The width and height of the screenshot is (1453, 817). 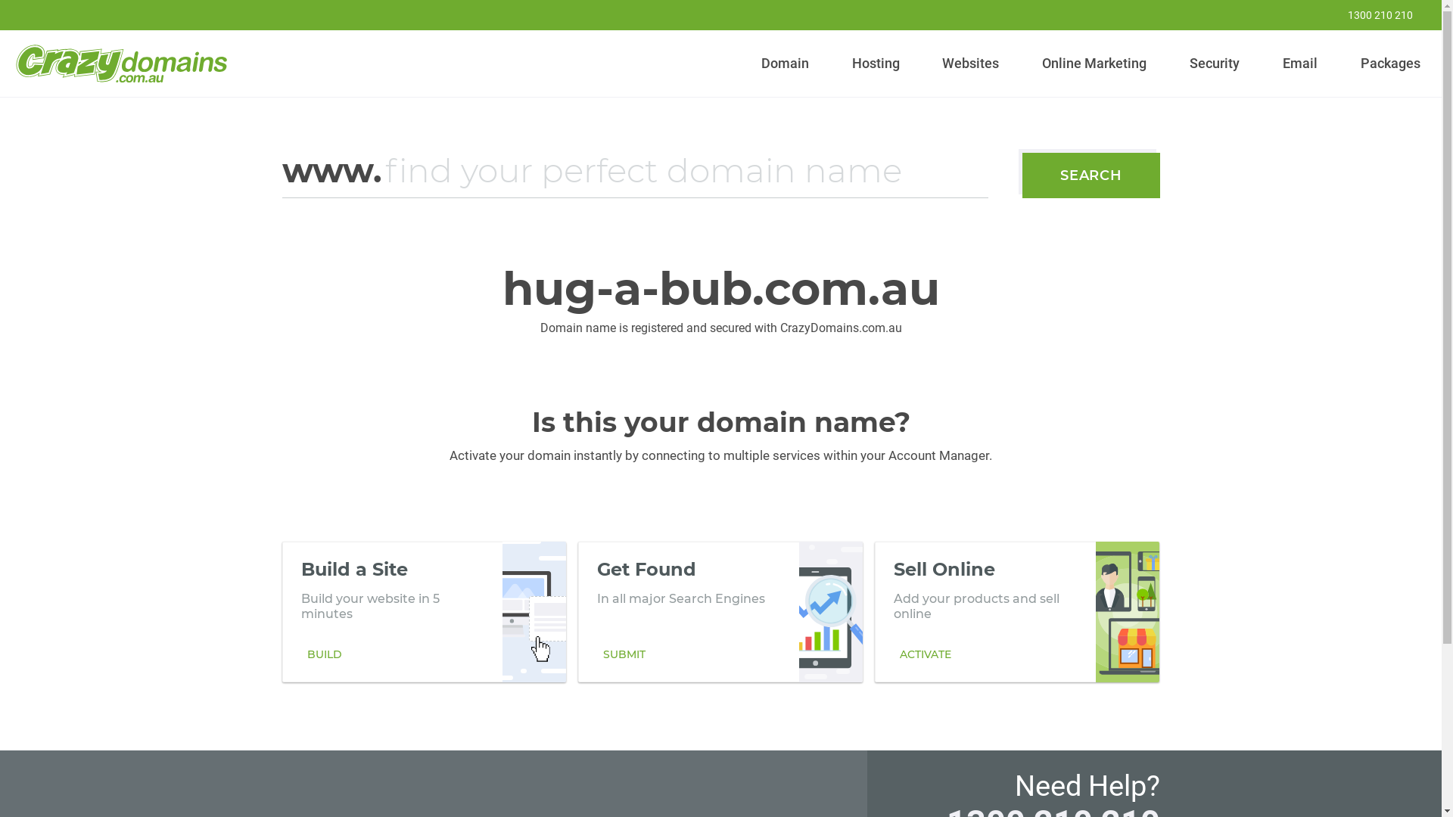 What do you see at coordinates (971, 64) in the screenshot?
I see `Websites` at bounding box center [971, 64].